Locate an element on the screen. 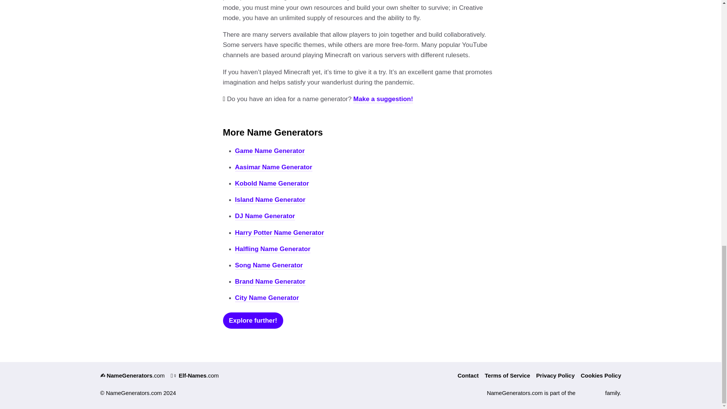 The width and height of the screenshot is (727, 409). Kobold Name Generator is located at coordinates (272, 184).